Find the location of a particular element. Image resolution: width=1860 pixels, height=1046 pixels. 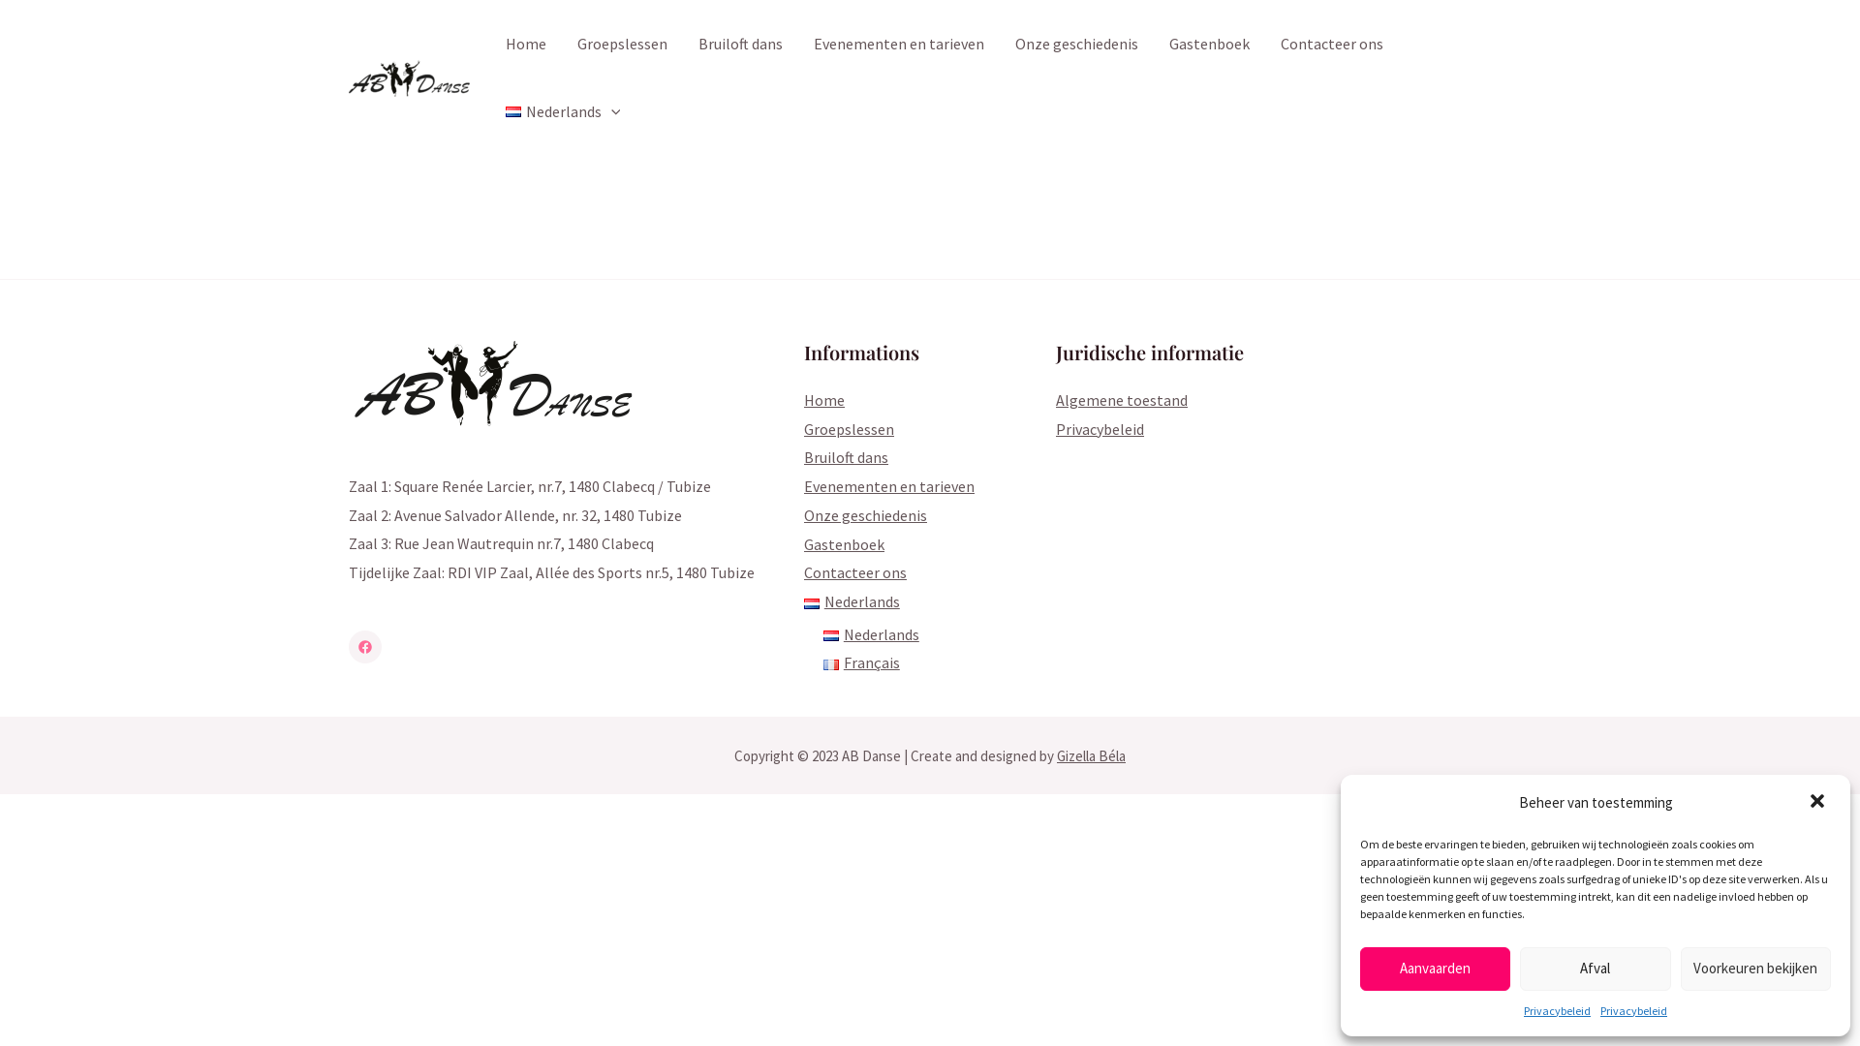

Onze geschiedenis is located at coordinates (1077, 44).